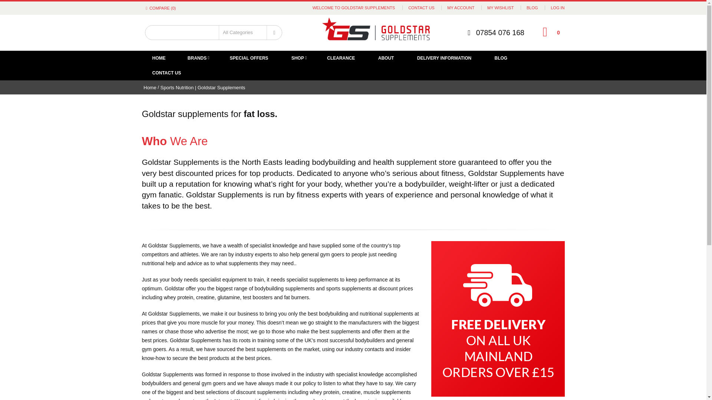 The height and width of the screenshot is (400, 712). What do you see at coordinates (461, 7) in the screenshot?
I see `MY ACCOUNT` at bounding box center [461, 7].